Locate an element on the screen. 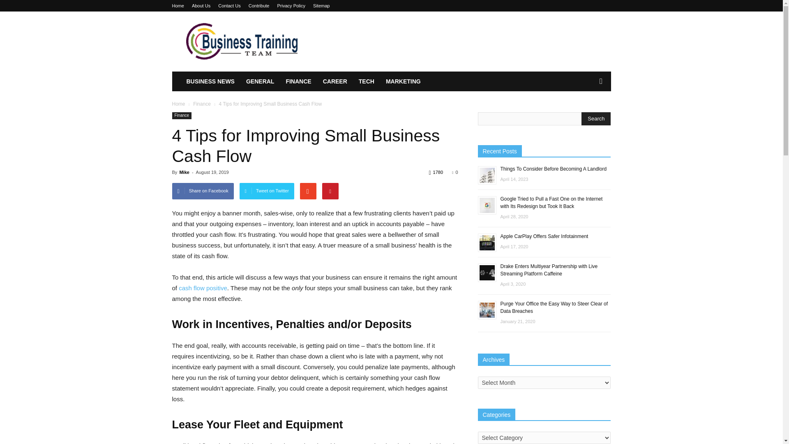 The width and height of the screenshot is (789, 444). Finance is located at coordinates (182, 116).